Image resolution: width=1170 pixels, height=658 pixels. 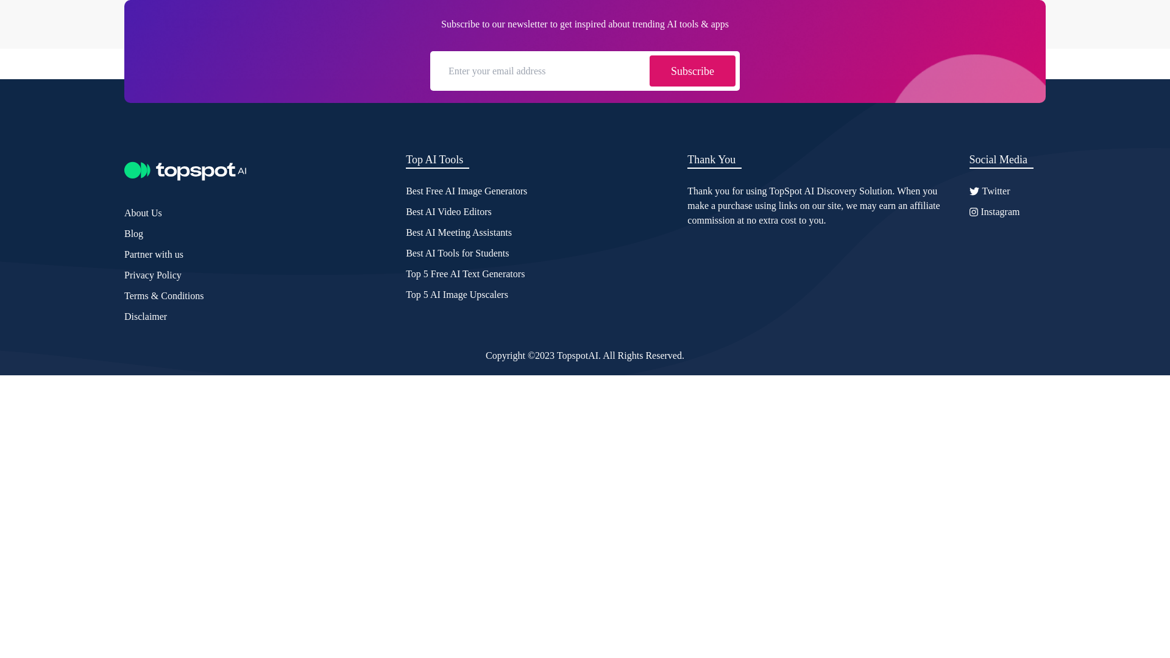 What do you see at coordinates (133, 234) in the screenshot?
I see `Blog` at bounding box center [133, 234].